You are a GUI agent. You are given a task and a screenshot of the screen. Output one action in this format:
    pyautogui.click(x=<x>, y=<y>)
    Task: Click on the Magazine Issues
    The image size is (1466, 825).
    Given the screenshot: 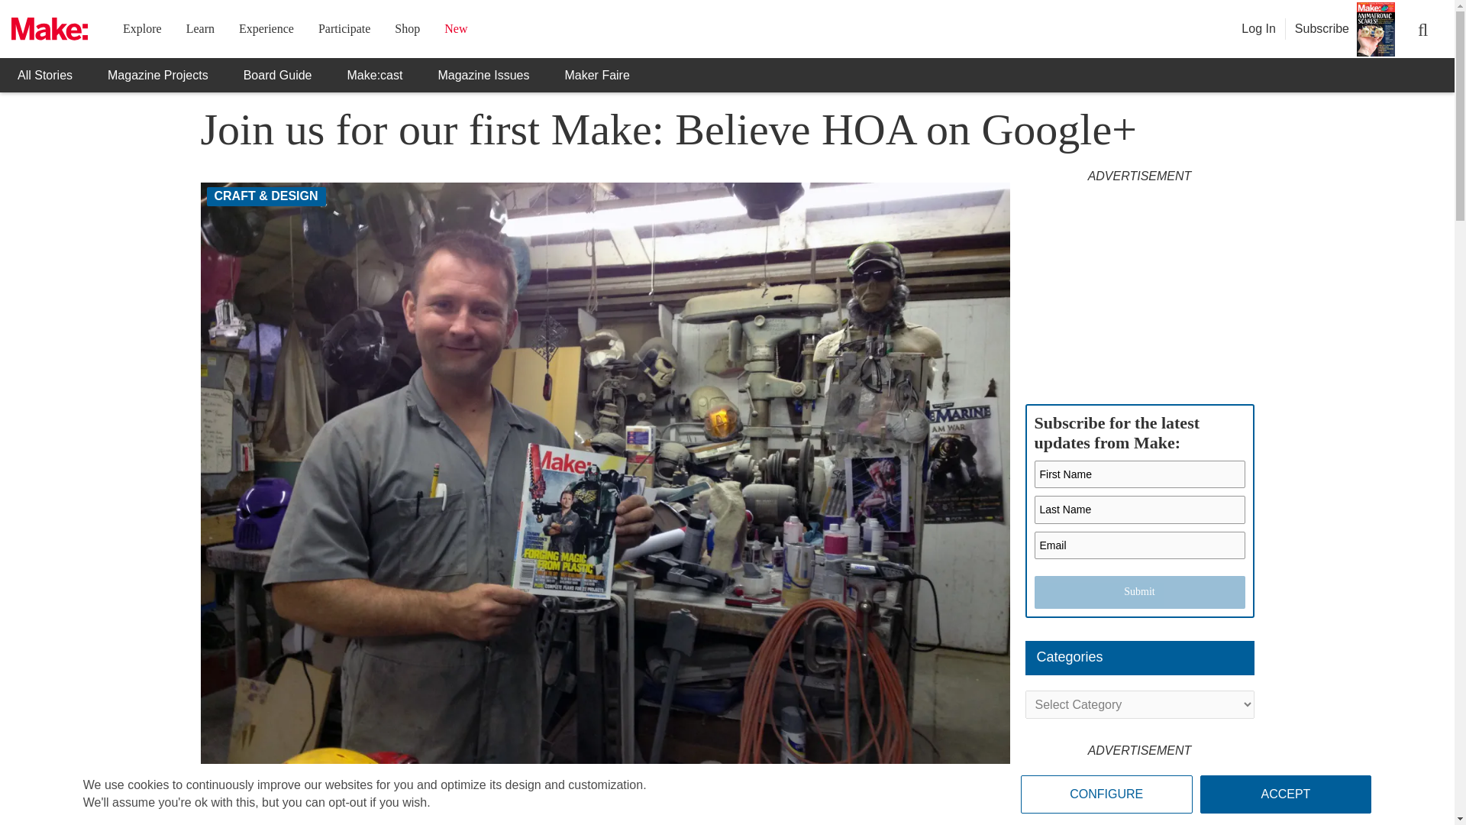 What is the action you would take?
    pyautogui.click(x=483, y=75)
    